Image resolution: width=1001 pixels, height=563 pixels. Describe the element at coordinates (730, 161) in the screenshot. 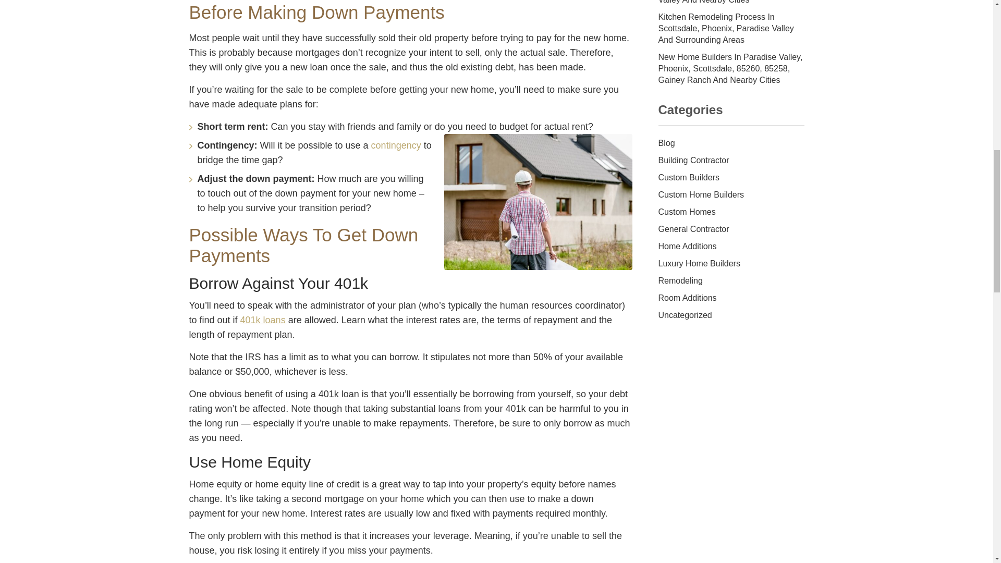

I see `Building Contractor` at that location.